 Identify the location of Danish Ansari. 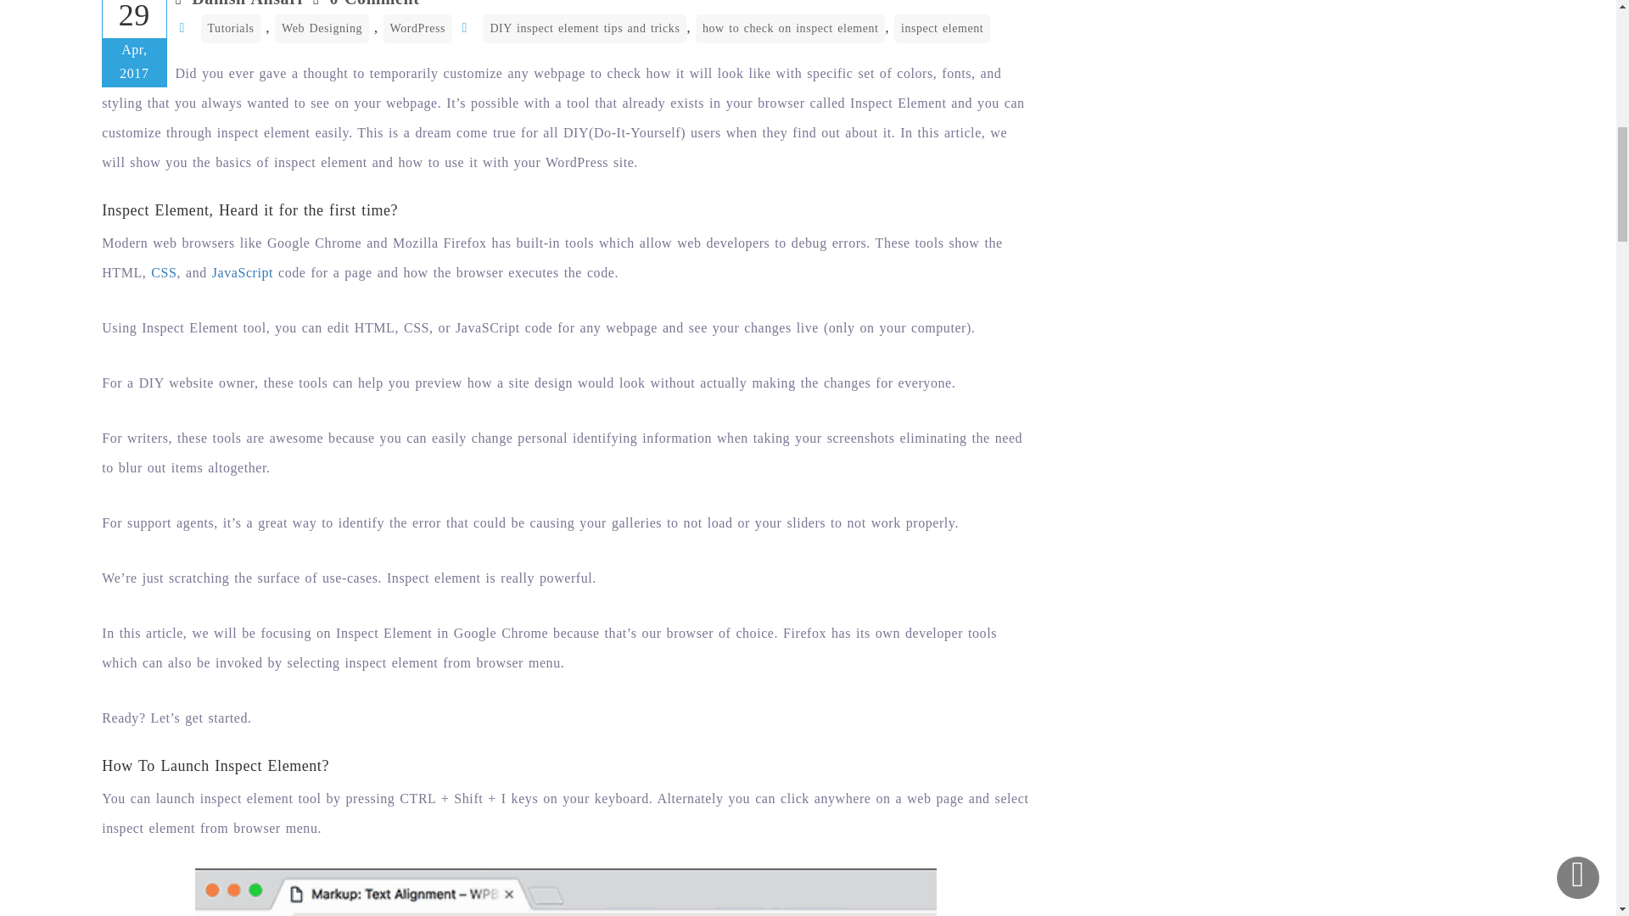
(246, 3).